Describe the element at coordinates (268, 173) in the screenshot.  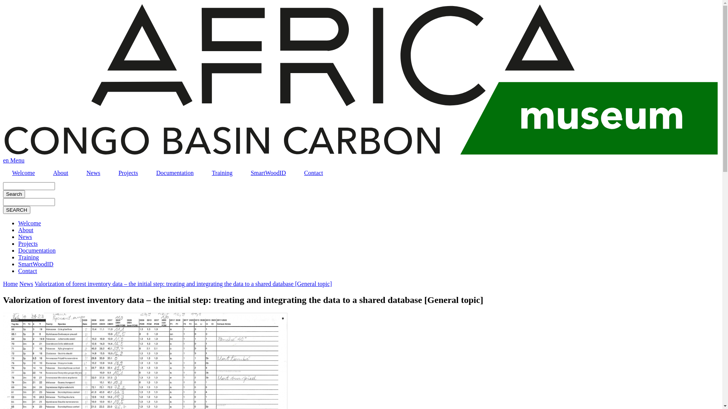
I see `SmartWoodID` at that location.